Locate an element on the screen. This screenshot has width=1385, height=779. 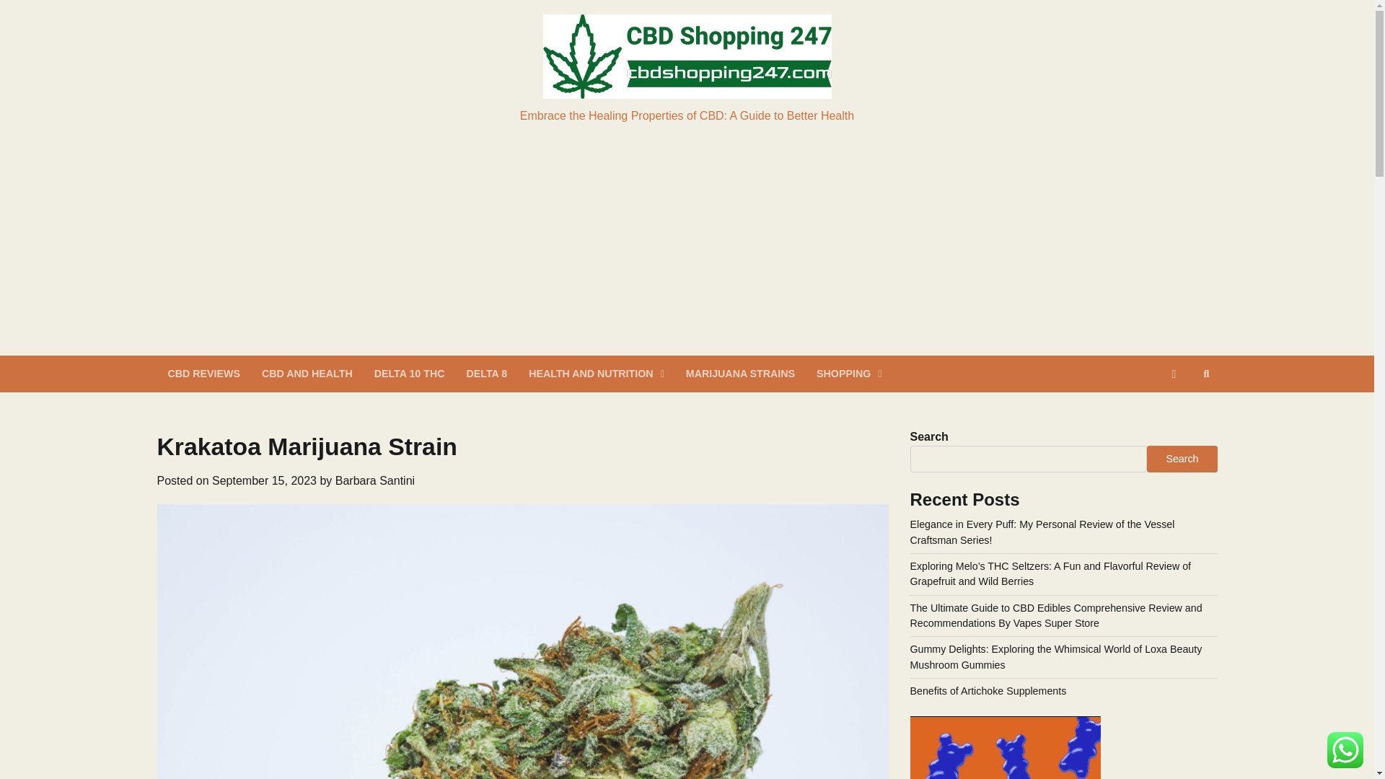
September 15, 2023 is located at coordinates (264, 480).